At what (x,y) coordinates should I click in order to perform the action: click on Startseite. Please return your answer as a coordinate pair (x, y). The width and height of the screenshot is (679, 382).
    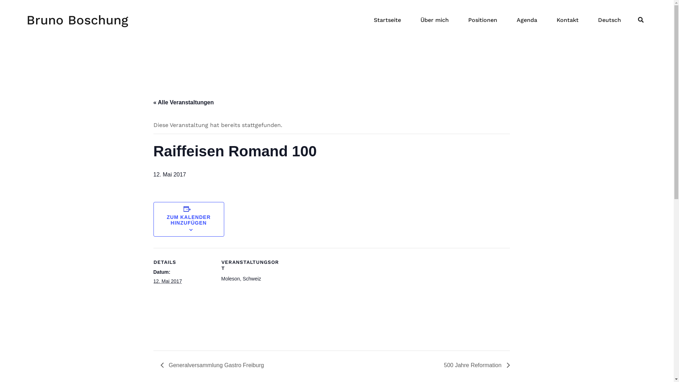
    Looking at the image, I should click on (388, 20).